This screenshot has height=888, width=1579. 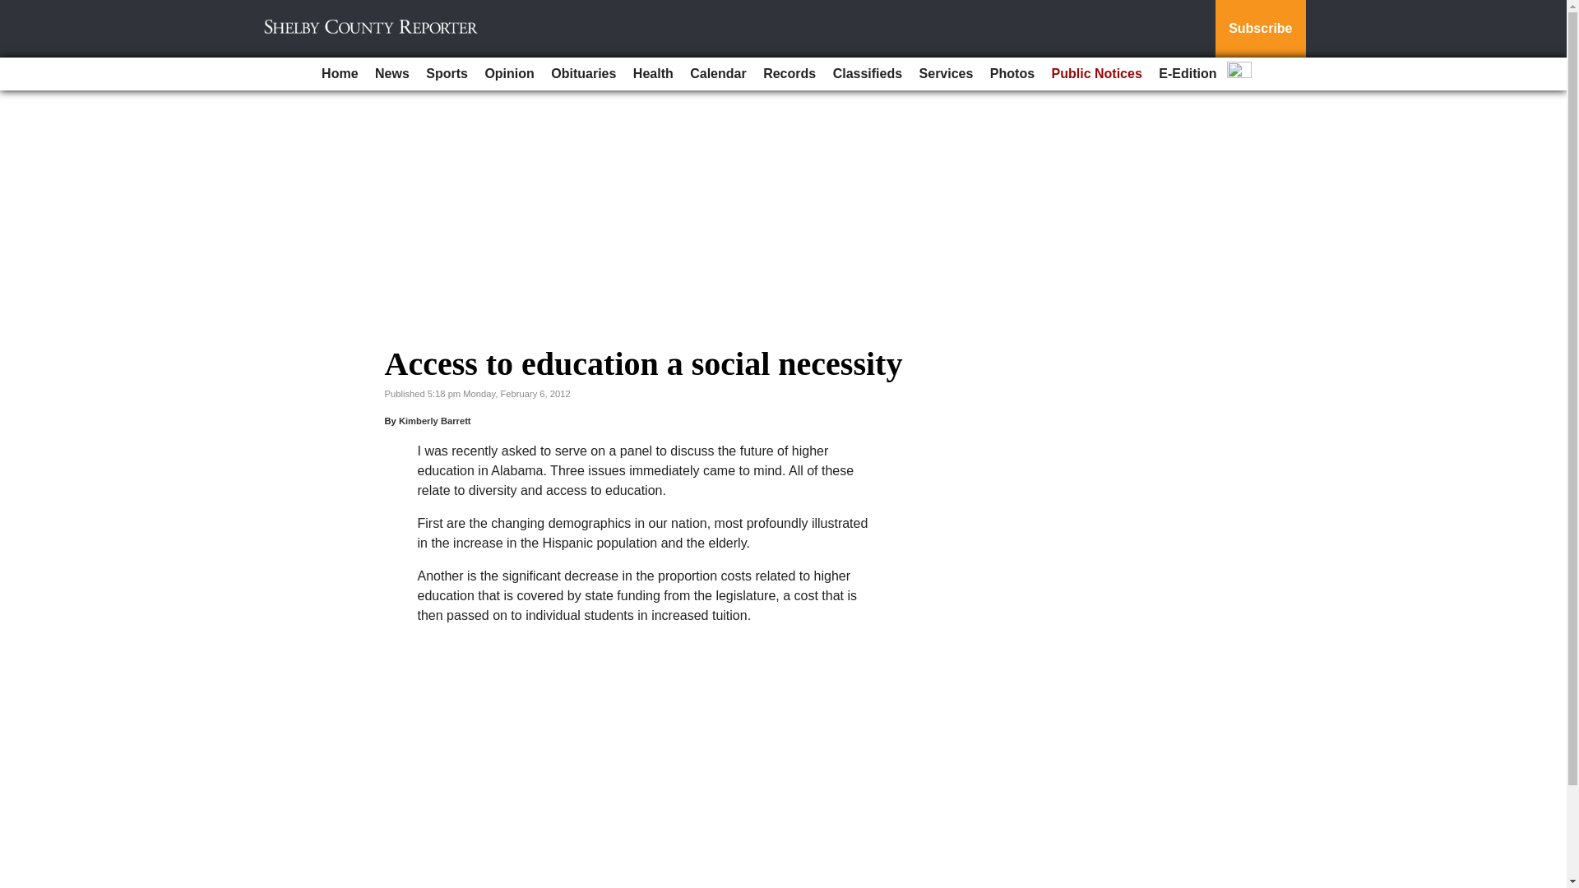 I want to click on Records, so click(x=789, y=74).